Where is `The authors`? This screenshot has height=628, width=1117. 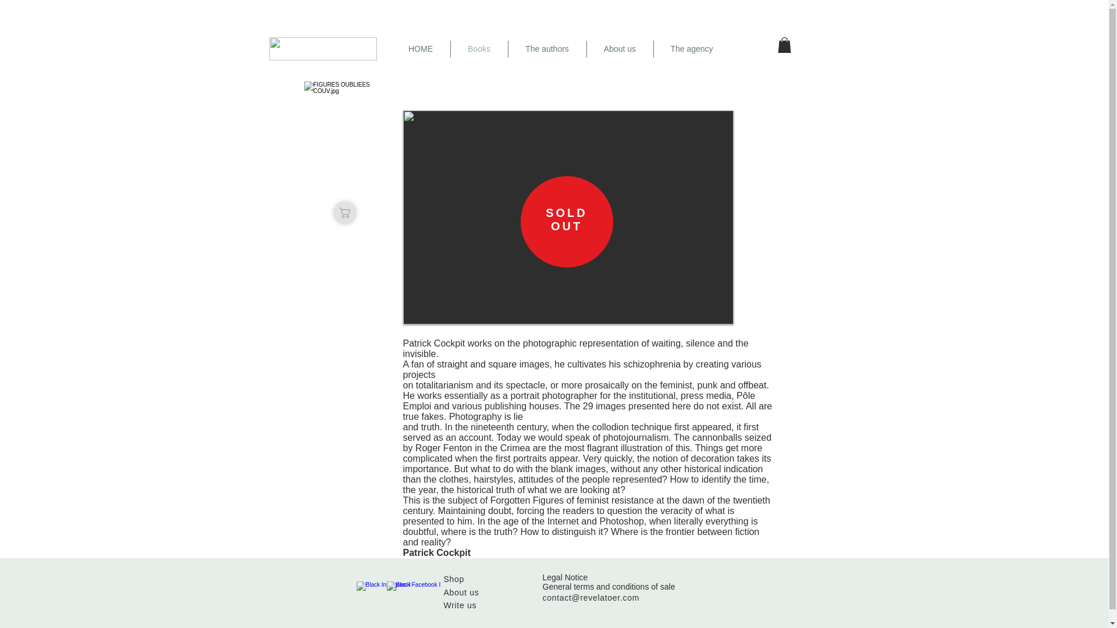 The authors is located at coordinates (547, 49).